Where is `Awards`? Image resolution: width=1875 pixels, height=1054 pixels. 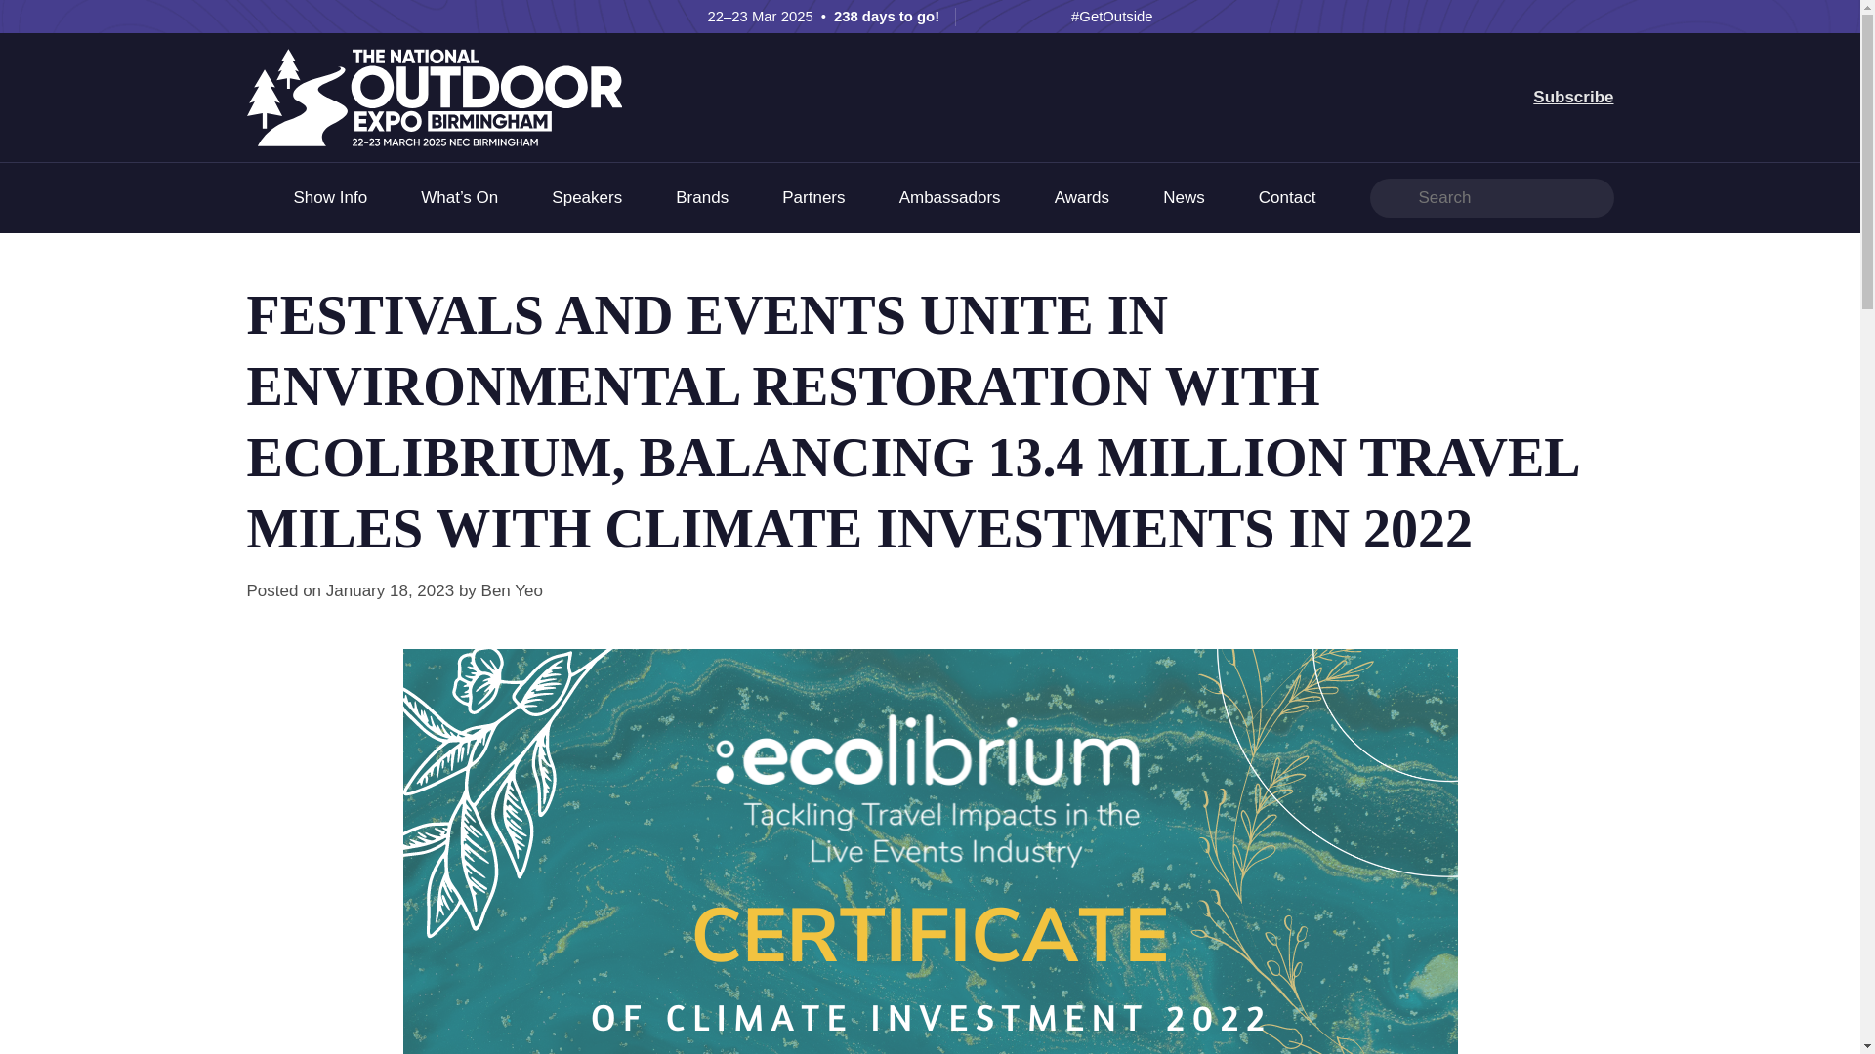 Awards is located at coordinates (1082, 197).